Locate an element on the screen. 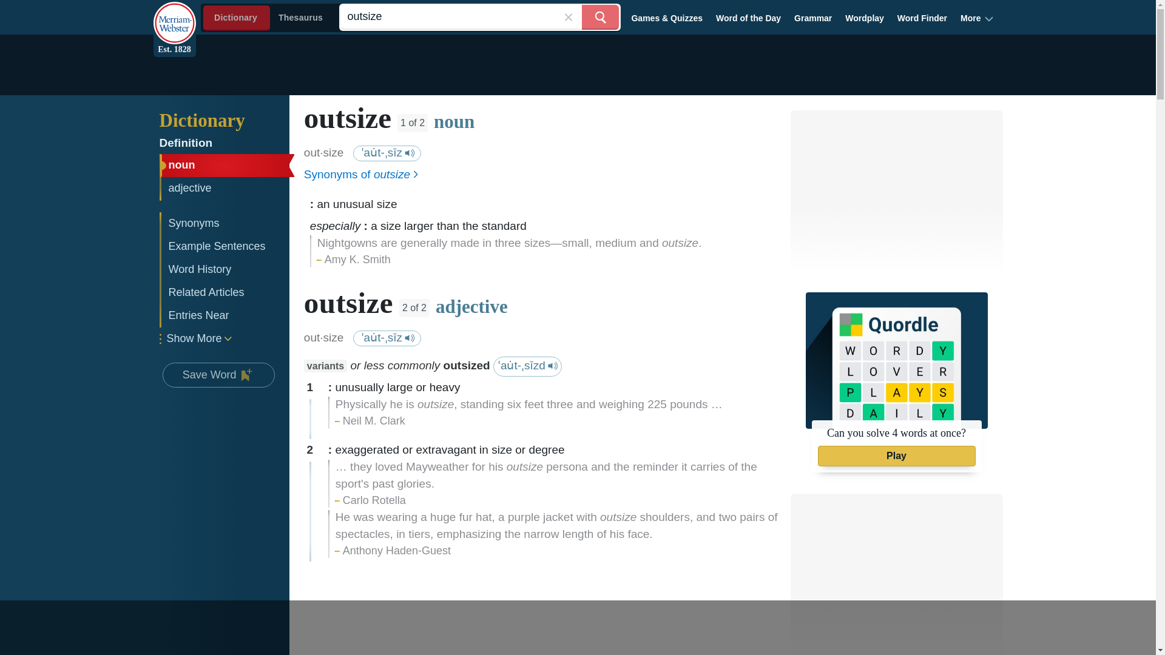  Wordplay is located at coordinates (865, 18).